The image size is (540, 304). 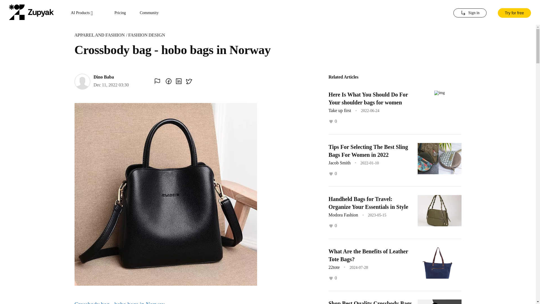 What do you see at coordinates (368, 99) in the screenshot?
I see `Here Is What You Should Do For Your shoulder bags for women` at bounding box center [368, 99].